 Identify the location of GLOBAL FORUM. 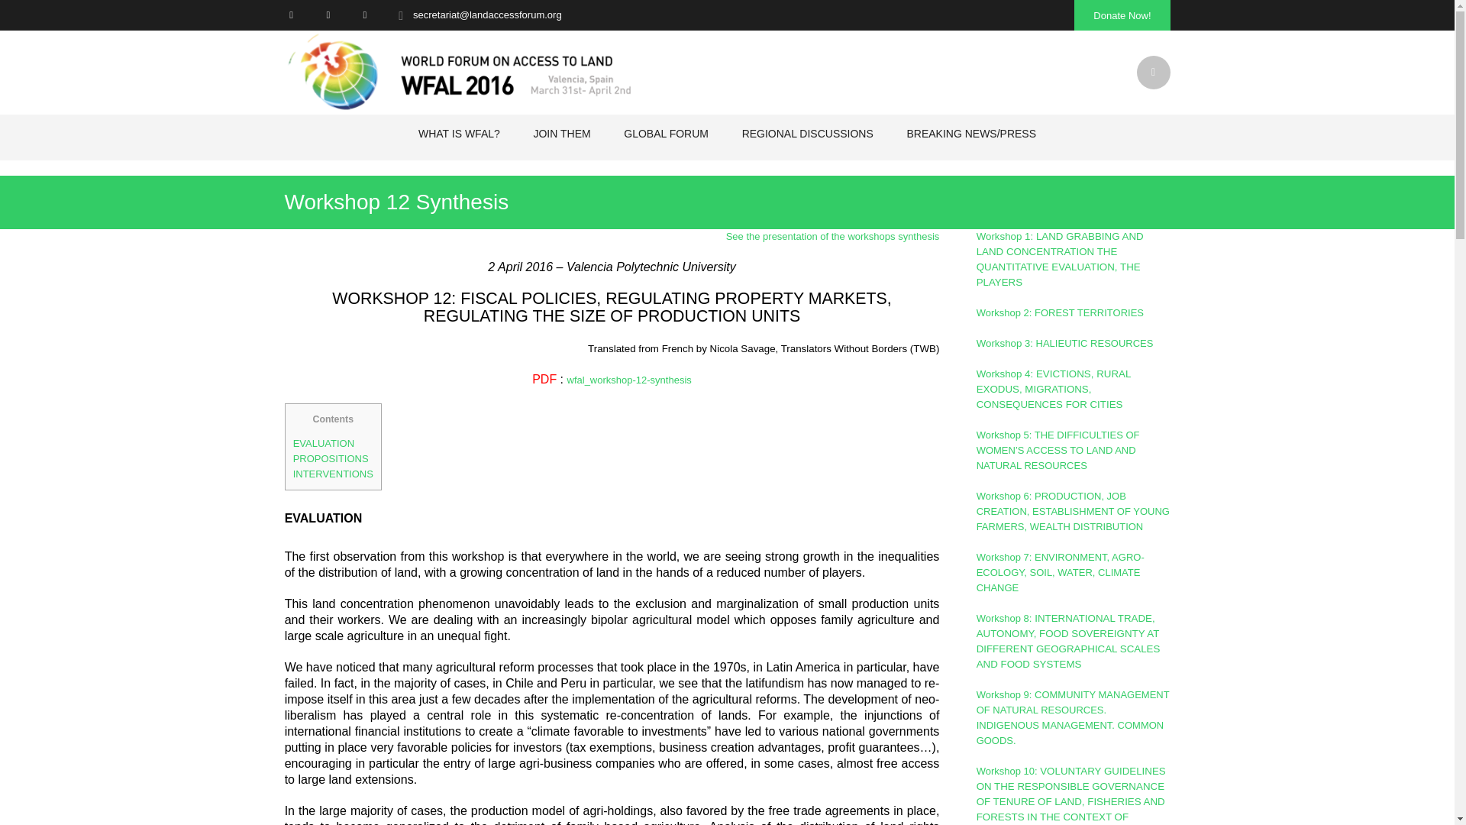
(666, 133).